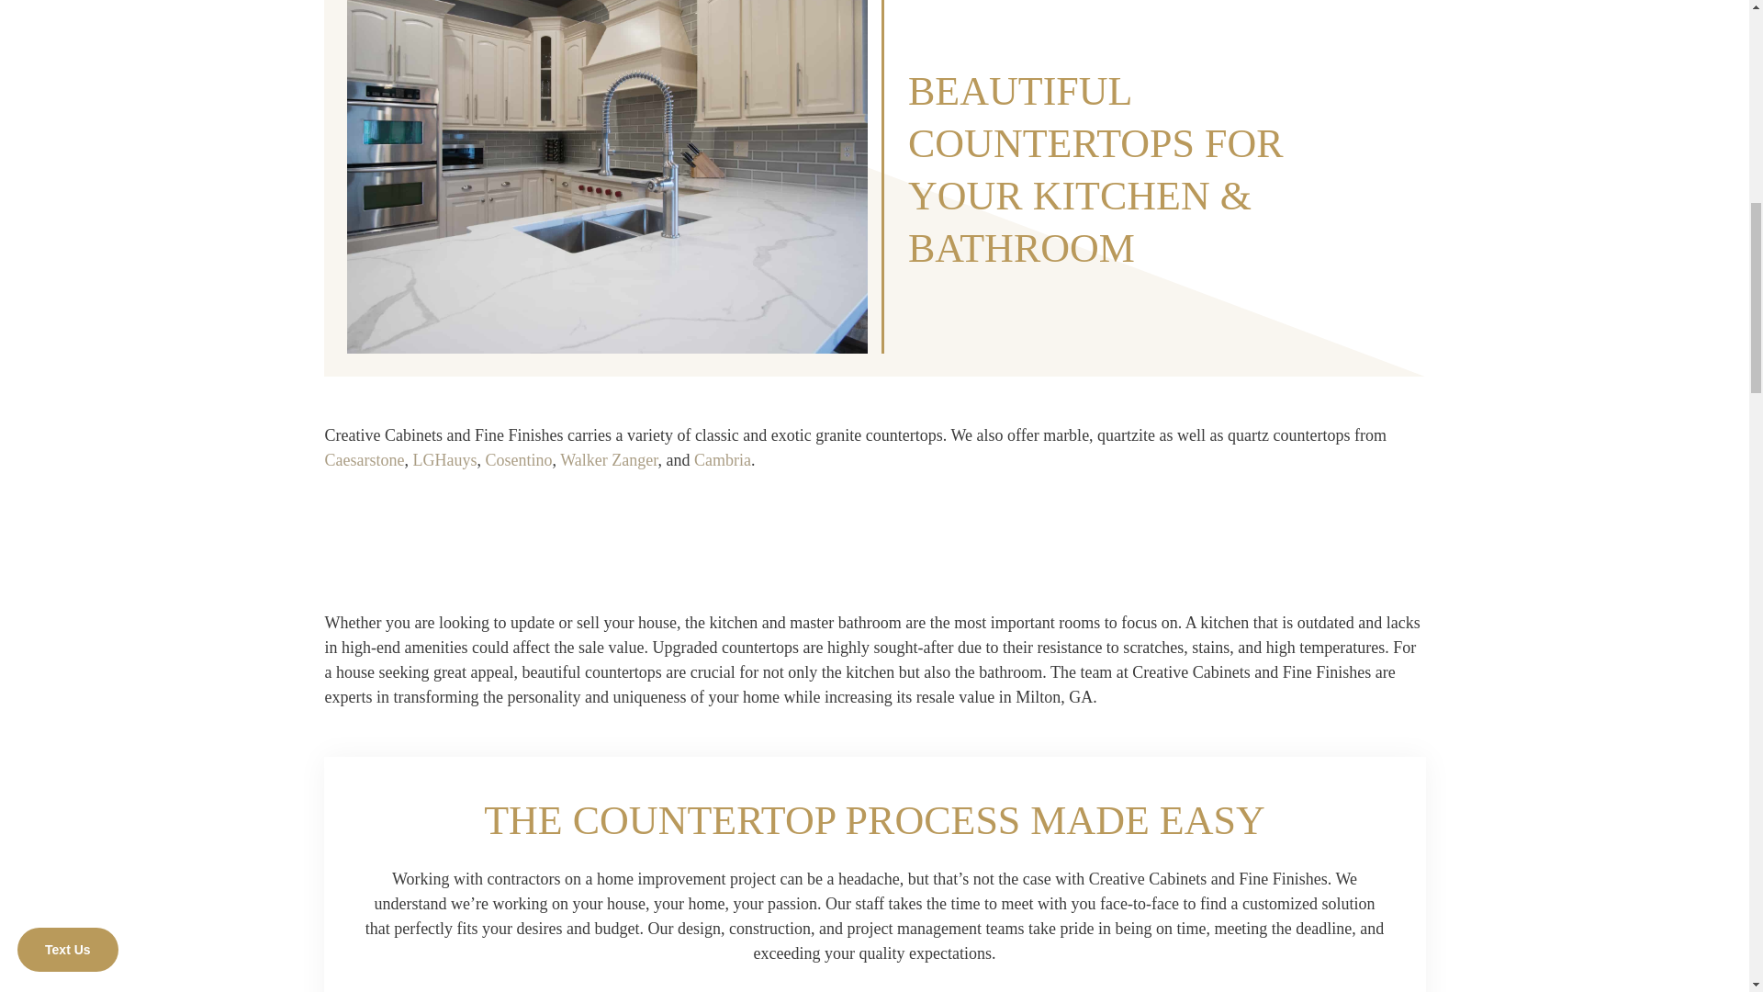  Describe the element at coordinates (518, 459) in the screenshot. I see `Cosentino` at that location.